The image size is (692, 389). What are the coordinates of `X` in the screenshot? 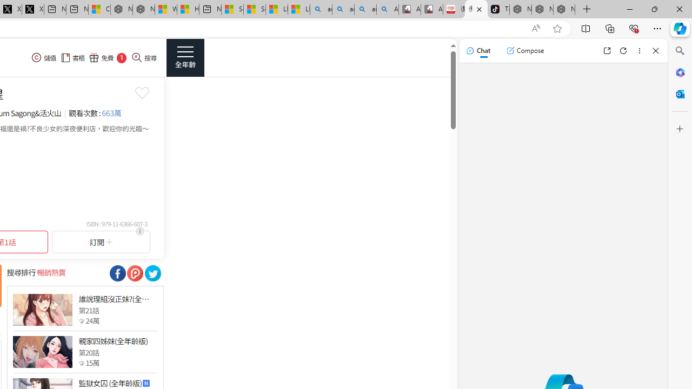 It's located at (32, 10).